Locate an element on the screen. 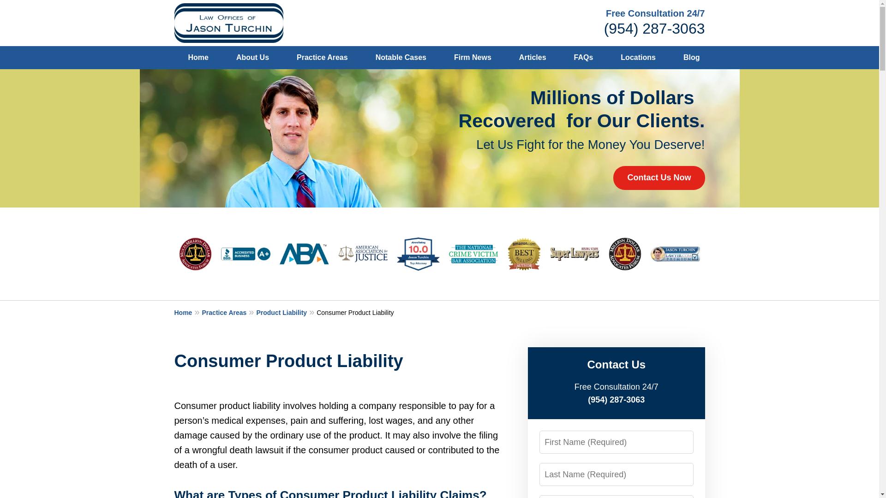 This screenshot has height=498, width=886. Product Liability is located at coordinates (286, 312).